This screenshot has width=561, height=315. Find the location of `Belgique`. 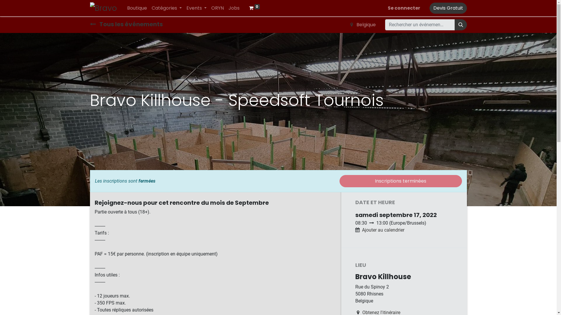

Belgique is located at coordinates (363, 25).